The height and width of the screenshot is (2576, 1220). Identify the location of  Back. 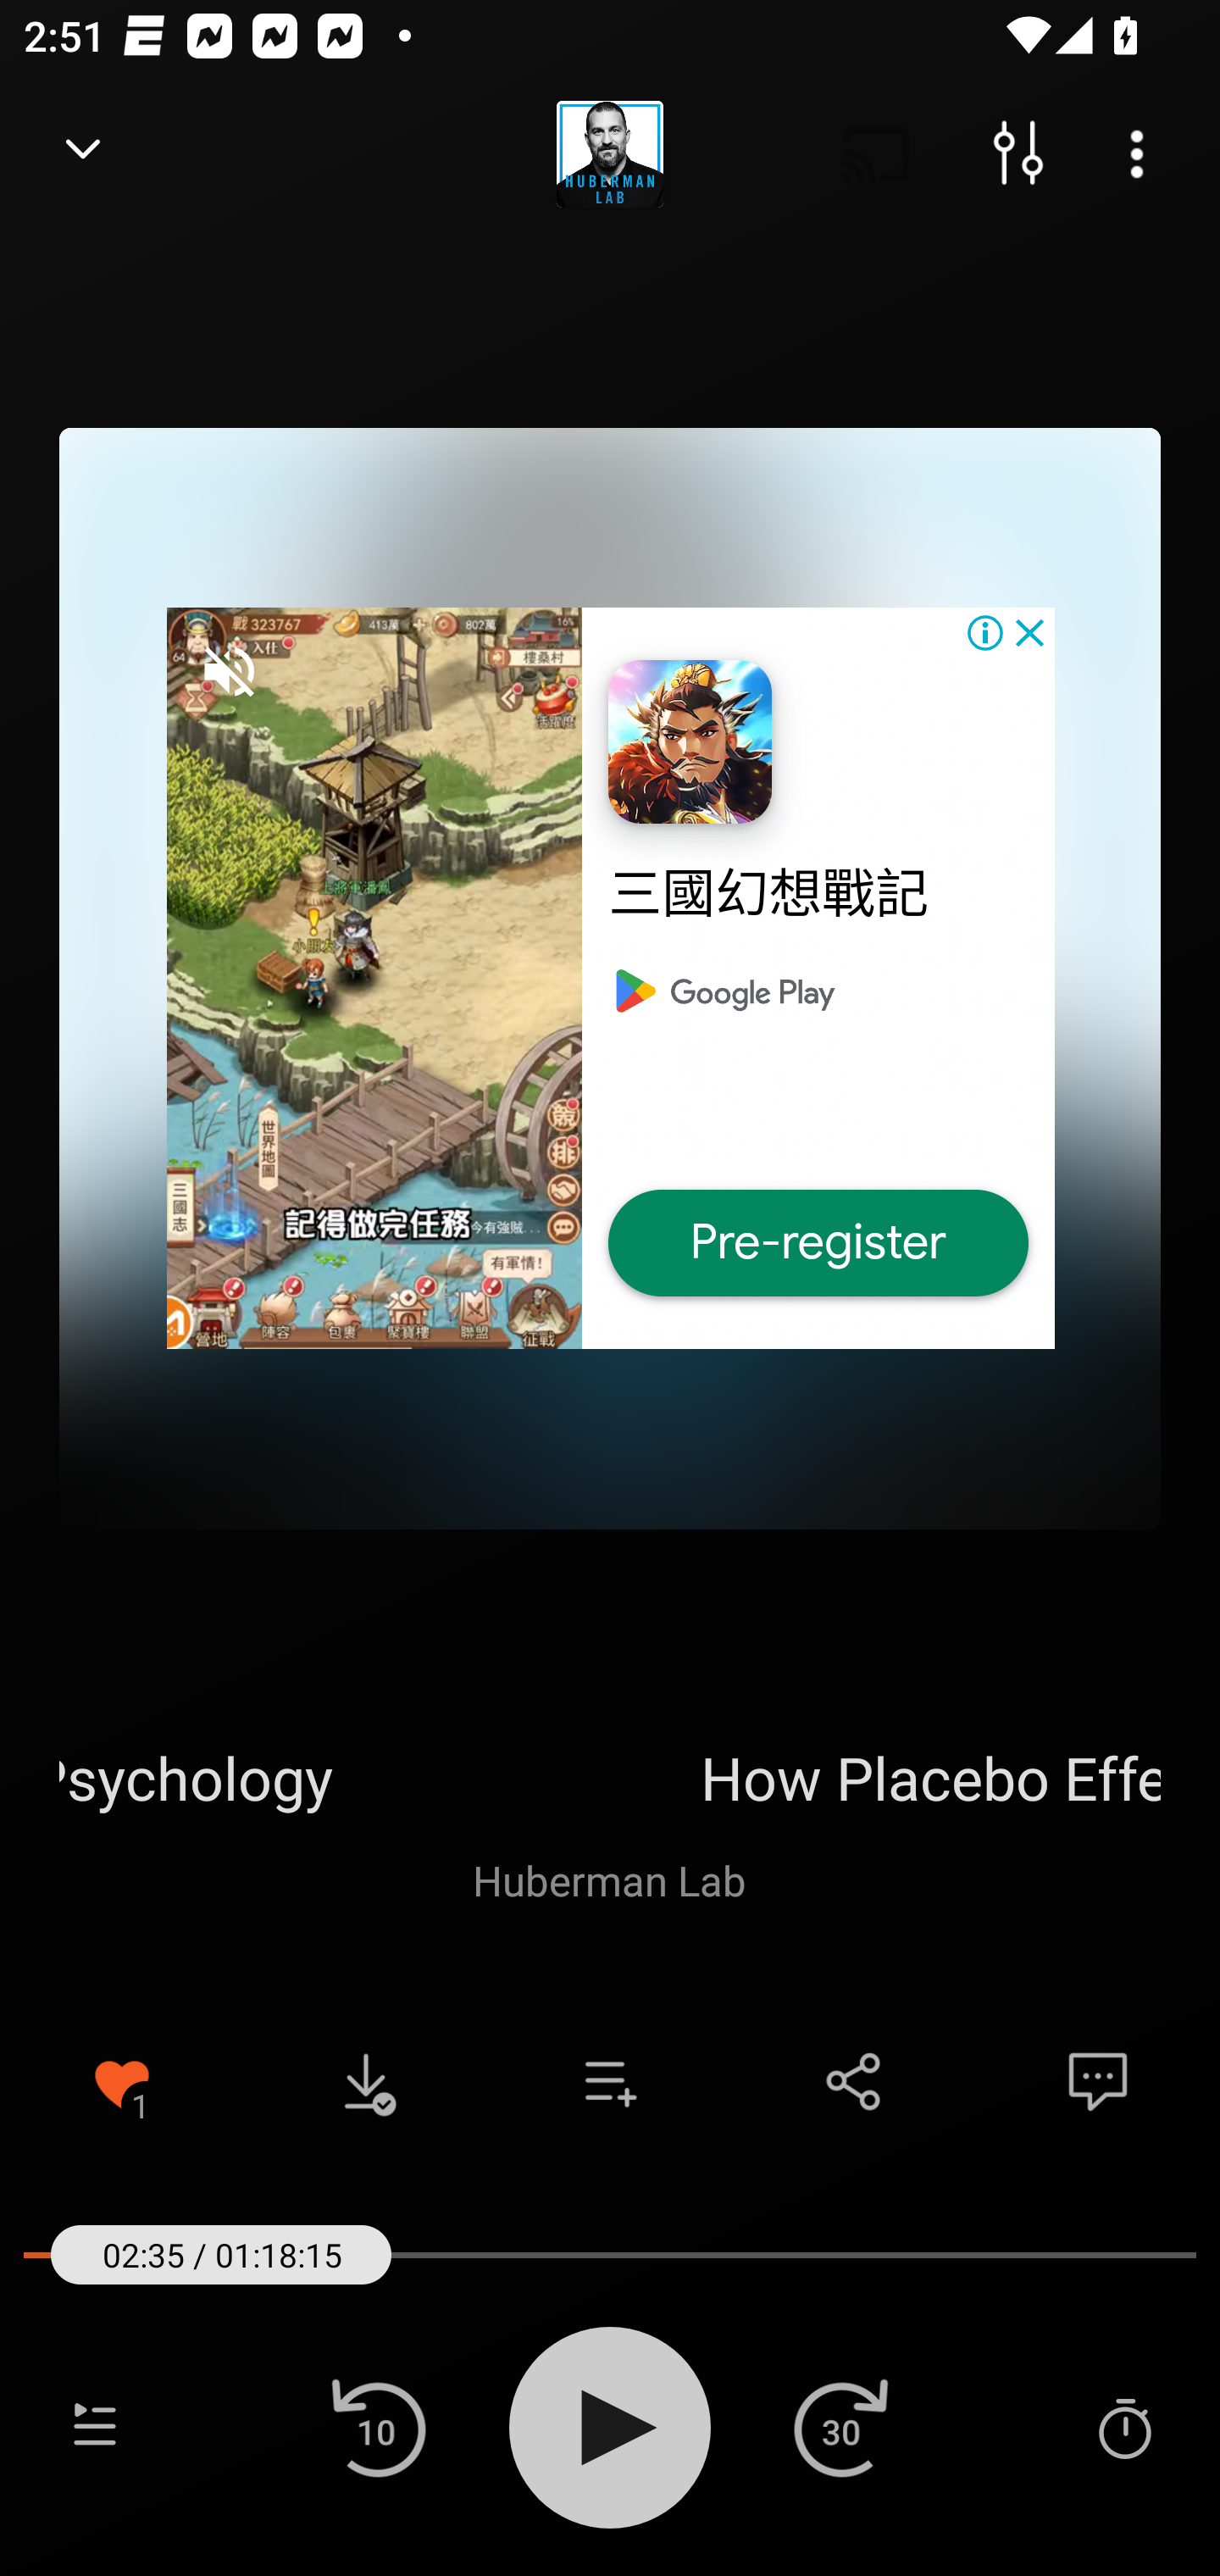
(83, 154).